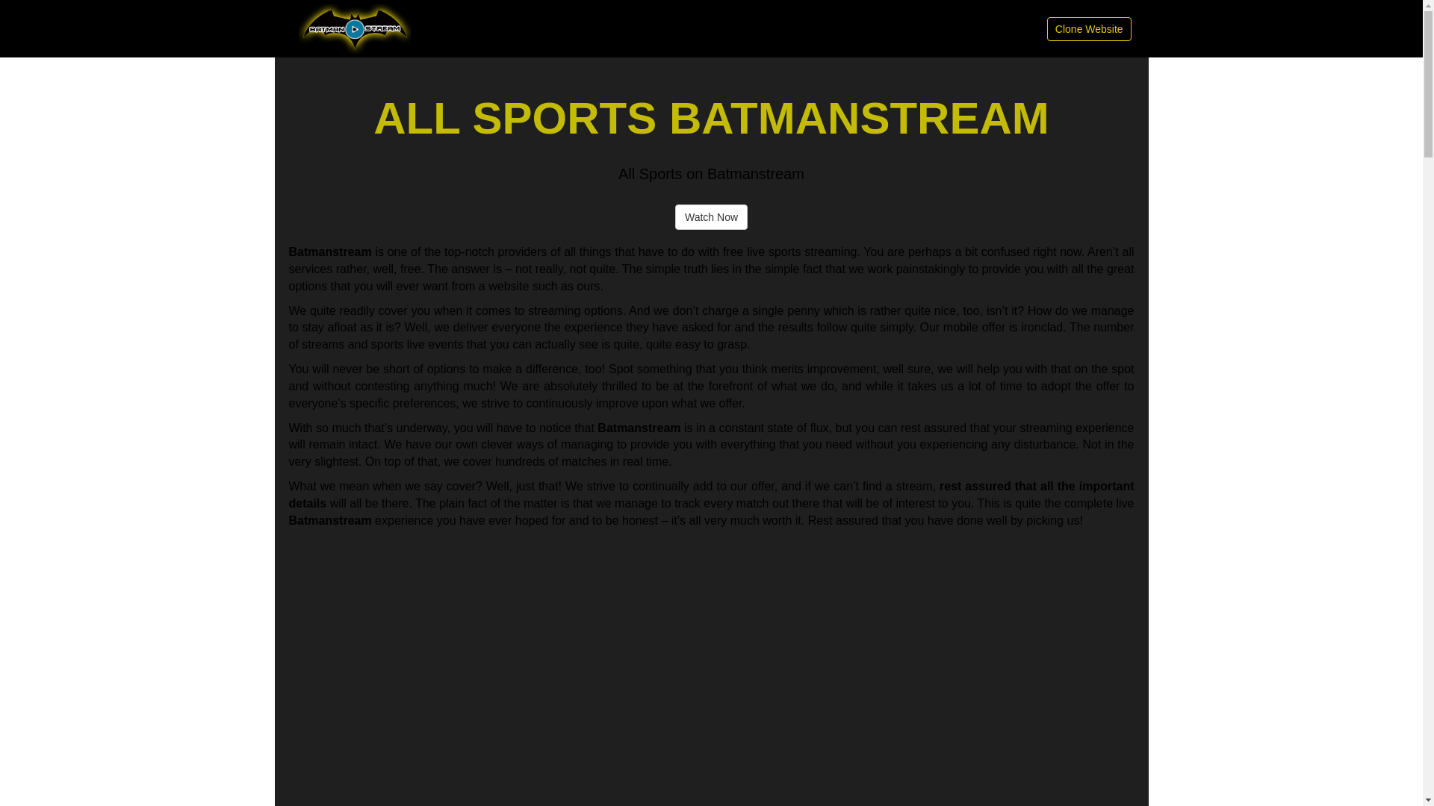 The height and width of the screenshot is (806, 1434). I want to click on Basketball, so click(775, 29).